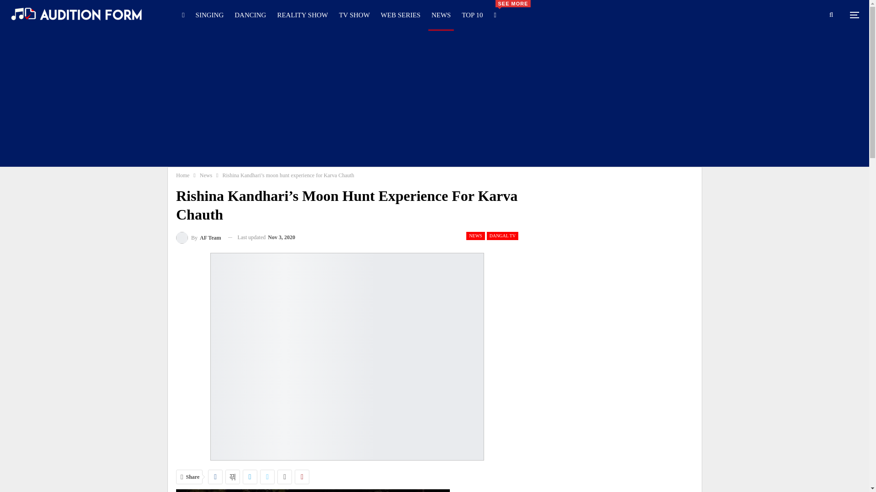 This screenshot has height=492, width=876. Describe the element at coordinates (472, 15) in the screenshot. I see `TOP 10` at that location.